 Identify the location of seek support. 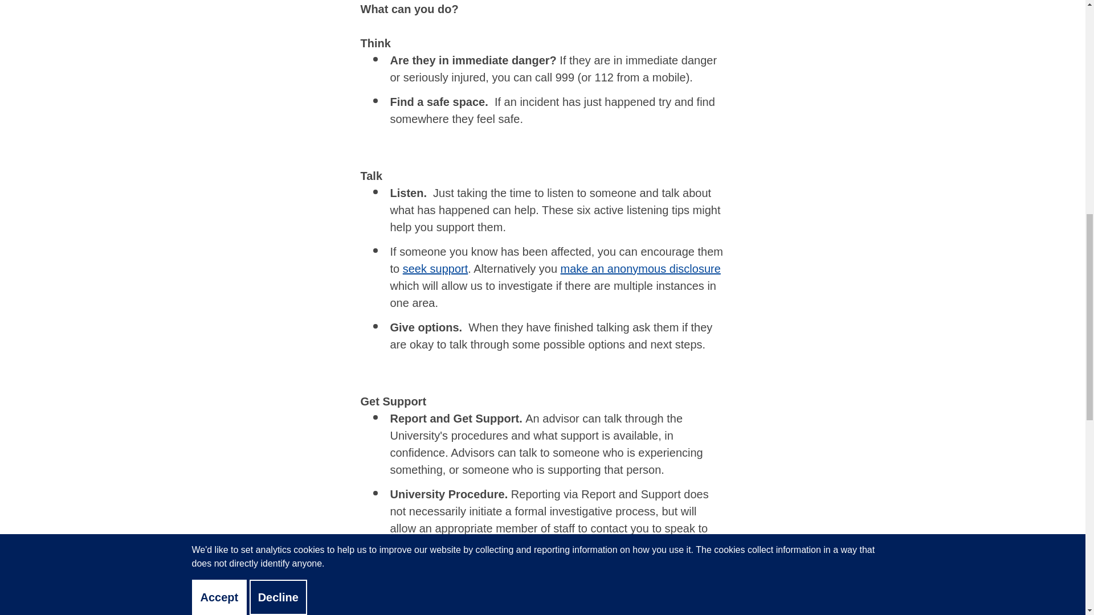
(435, 269).